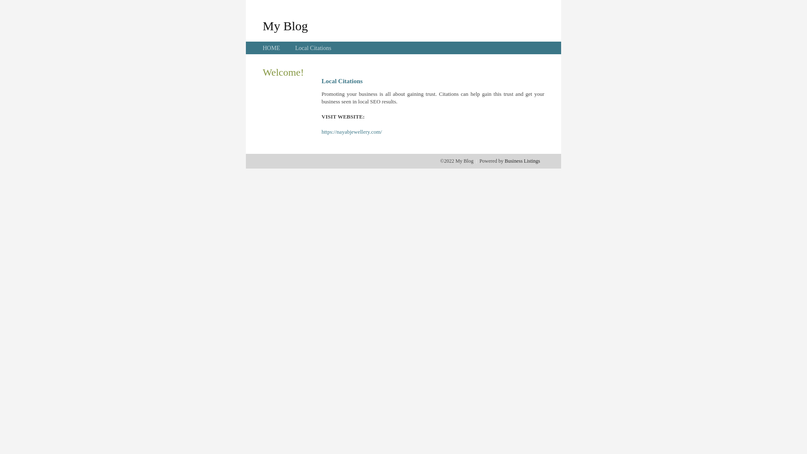 The image size is (807, 454). What do you see at coordinates (272, 48) in the screenshot?
I see `HOME` at bounding box center [272, 48].